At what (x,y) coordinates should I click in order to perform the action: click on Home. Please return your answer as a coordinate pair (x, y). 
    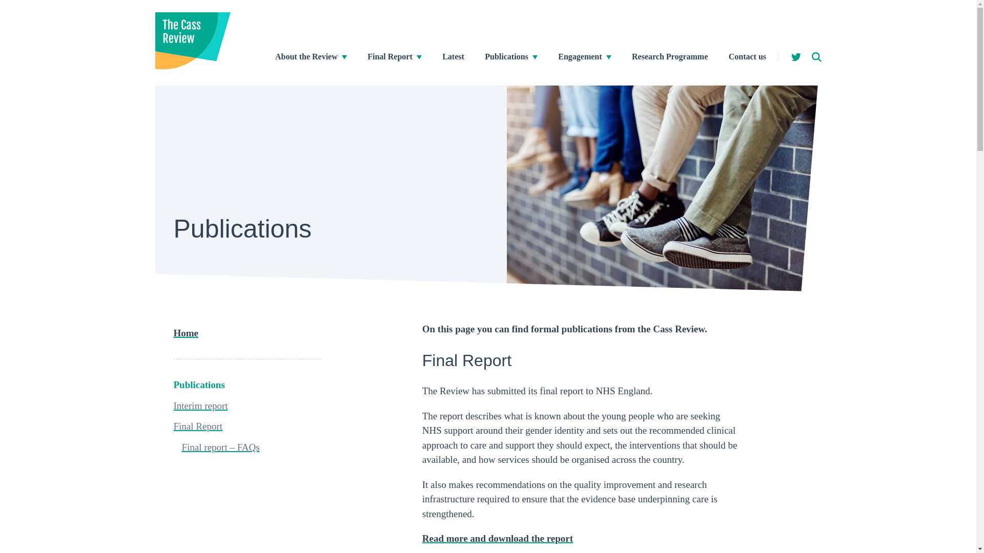
    Looking at the image, I should click on (186, 333).